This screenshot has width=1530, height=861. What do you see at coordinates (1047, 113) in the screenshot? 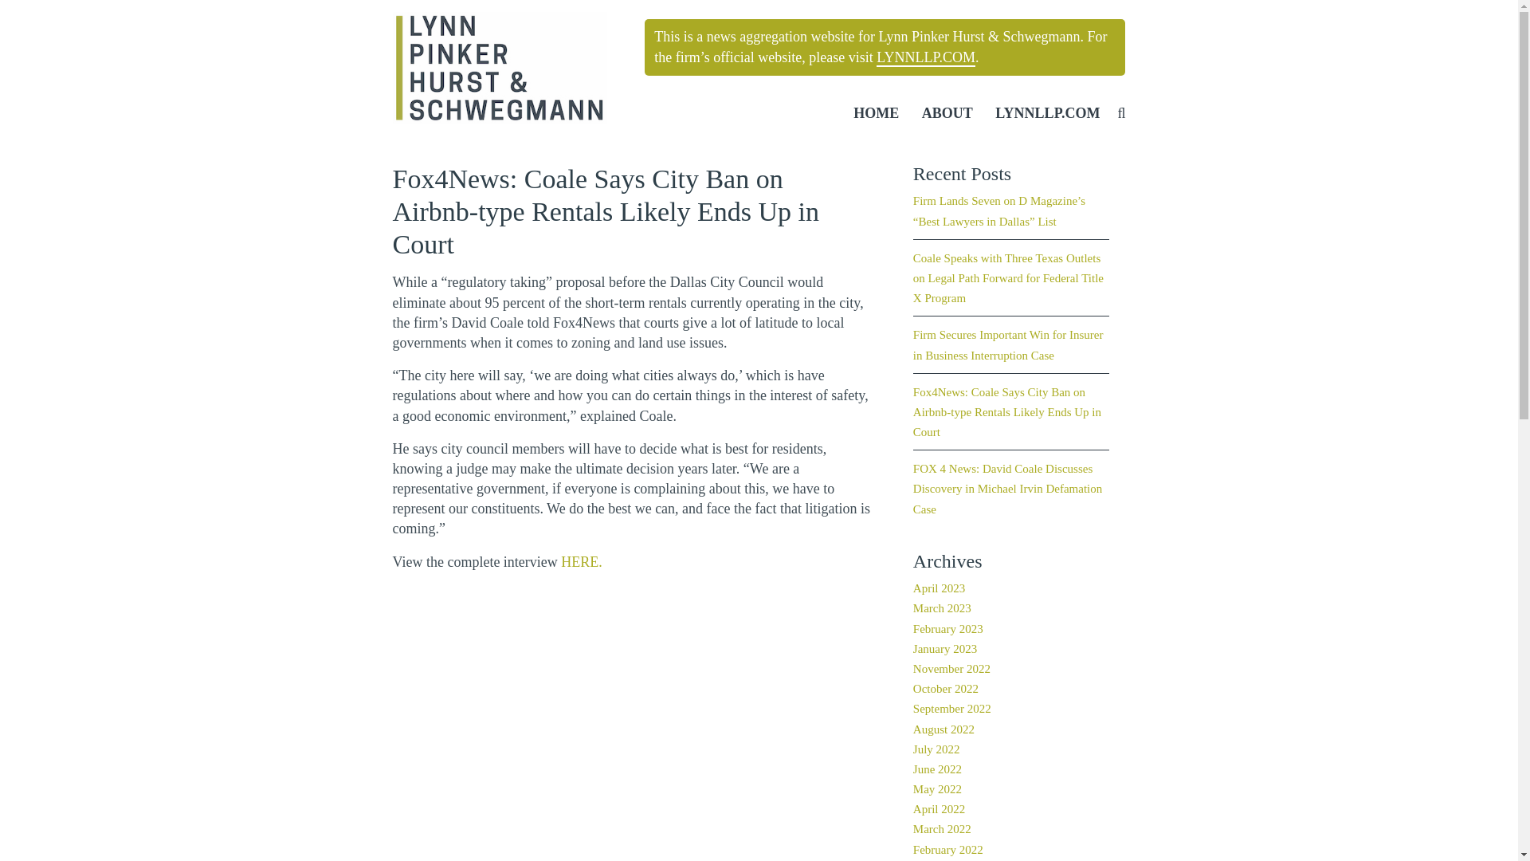
I see `LYNNLLP.COM` at bounding box center [1047, 113].